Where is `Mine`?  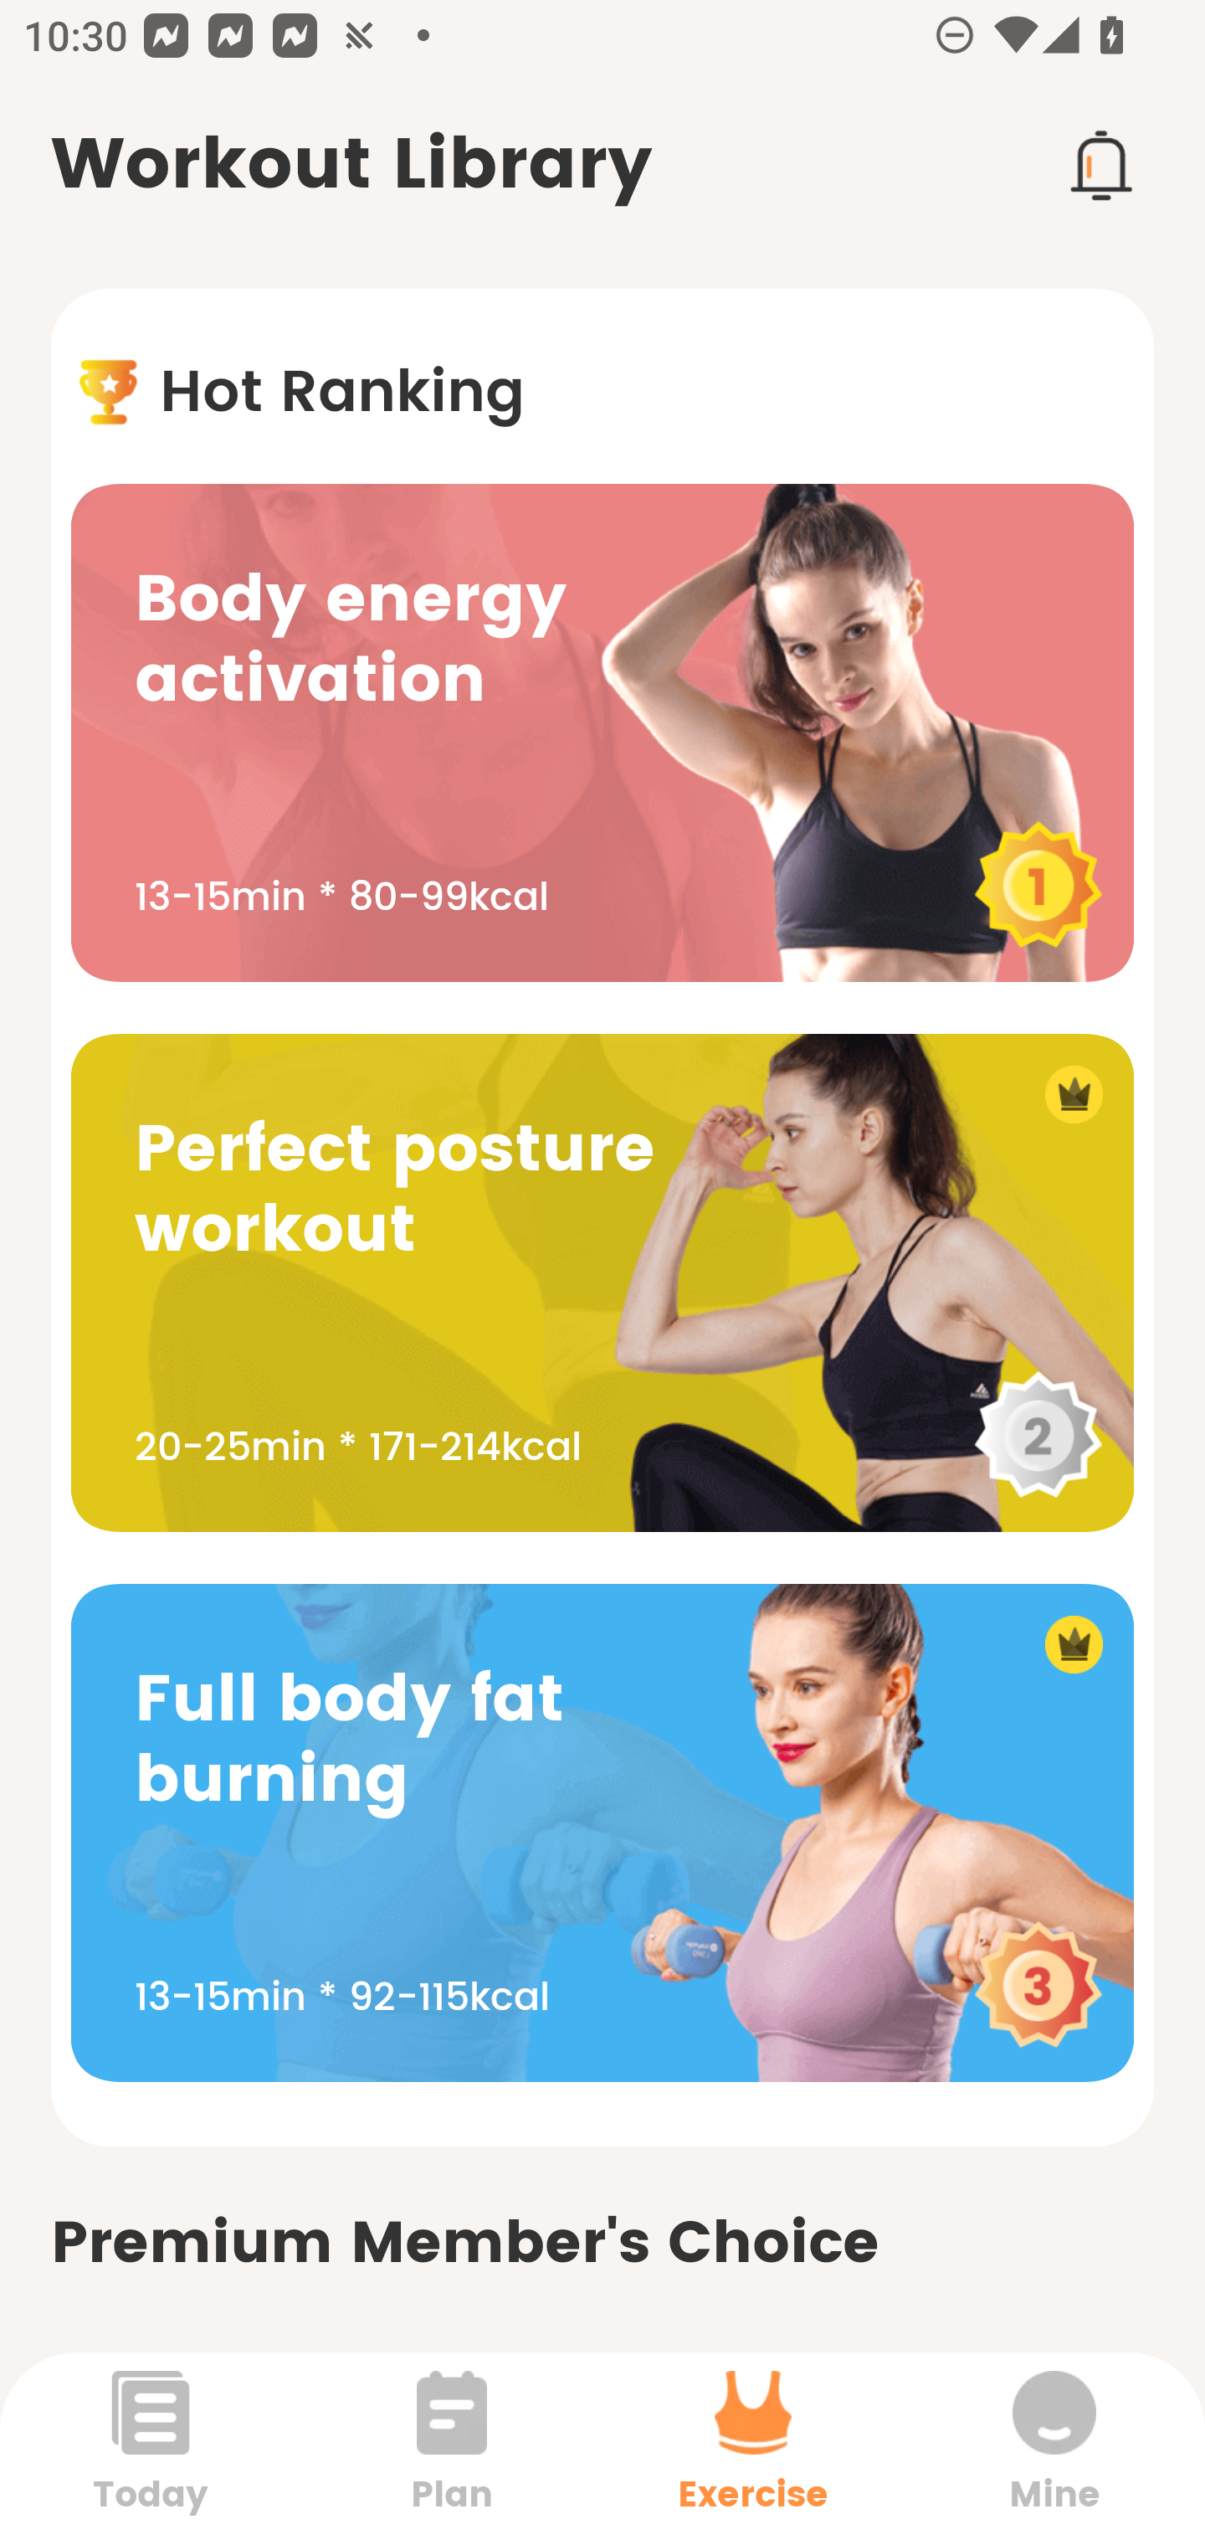 Mine is located at coordinates (1054, 2448).